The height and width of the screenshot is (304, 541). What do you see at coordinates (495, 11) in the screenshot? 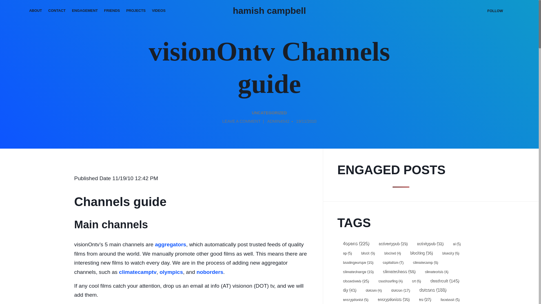
I see `FOLLOW` at bounding box center [495, 11].